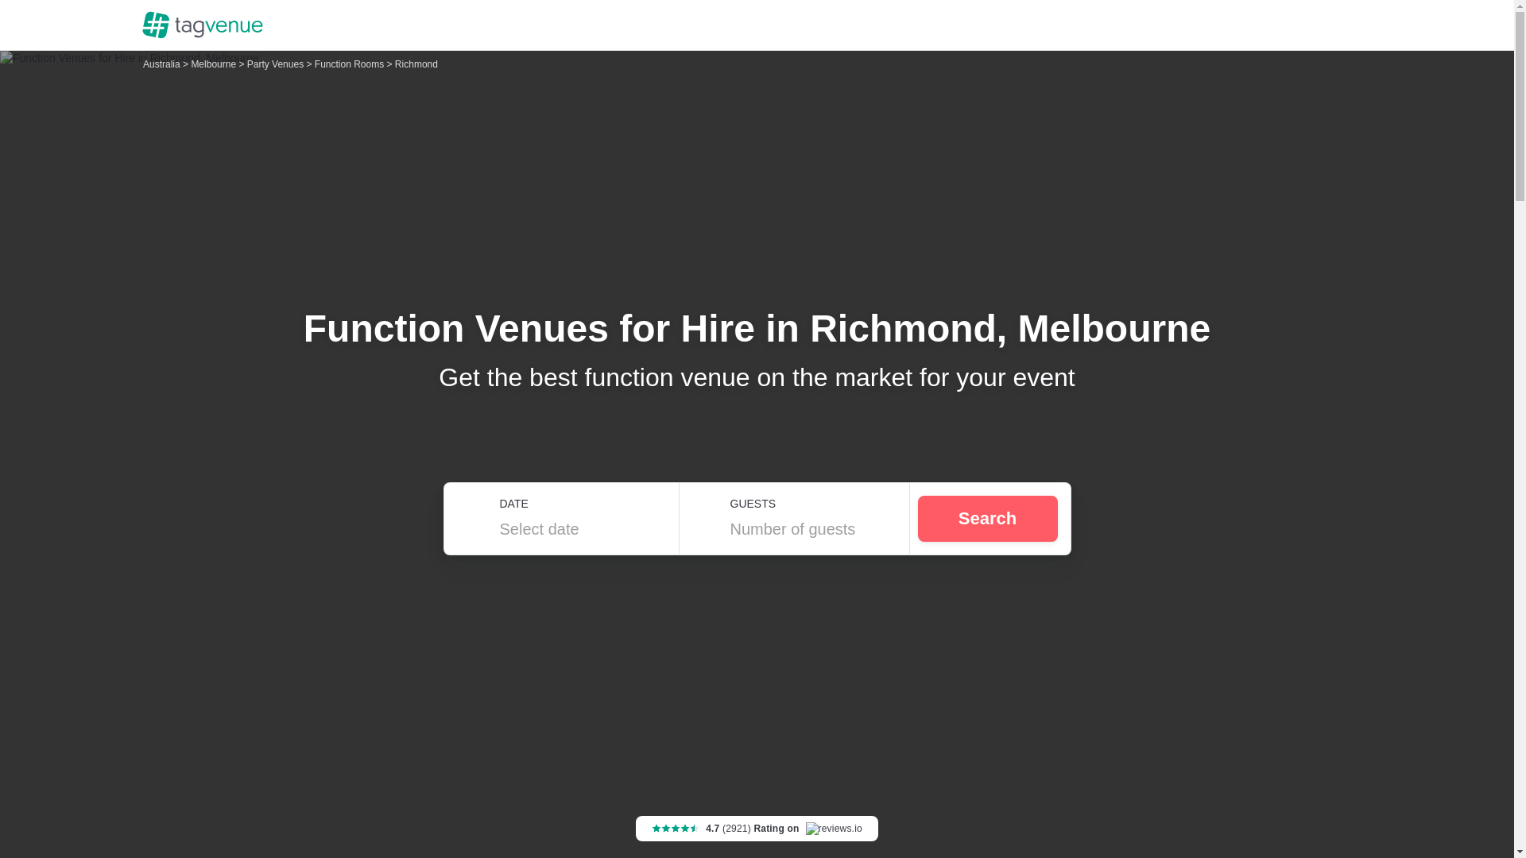 The height and width of the screenshot is (858, 1526). What do you see at coordinates (215, 64) in the screenshot?
I see `Melbourne` at bounding box center [215, 64].